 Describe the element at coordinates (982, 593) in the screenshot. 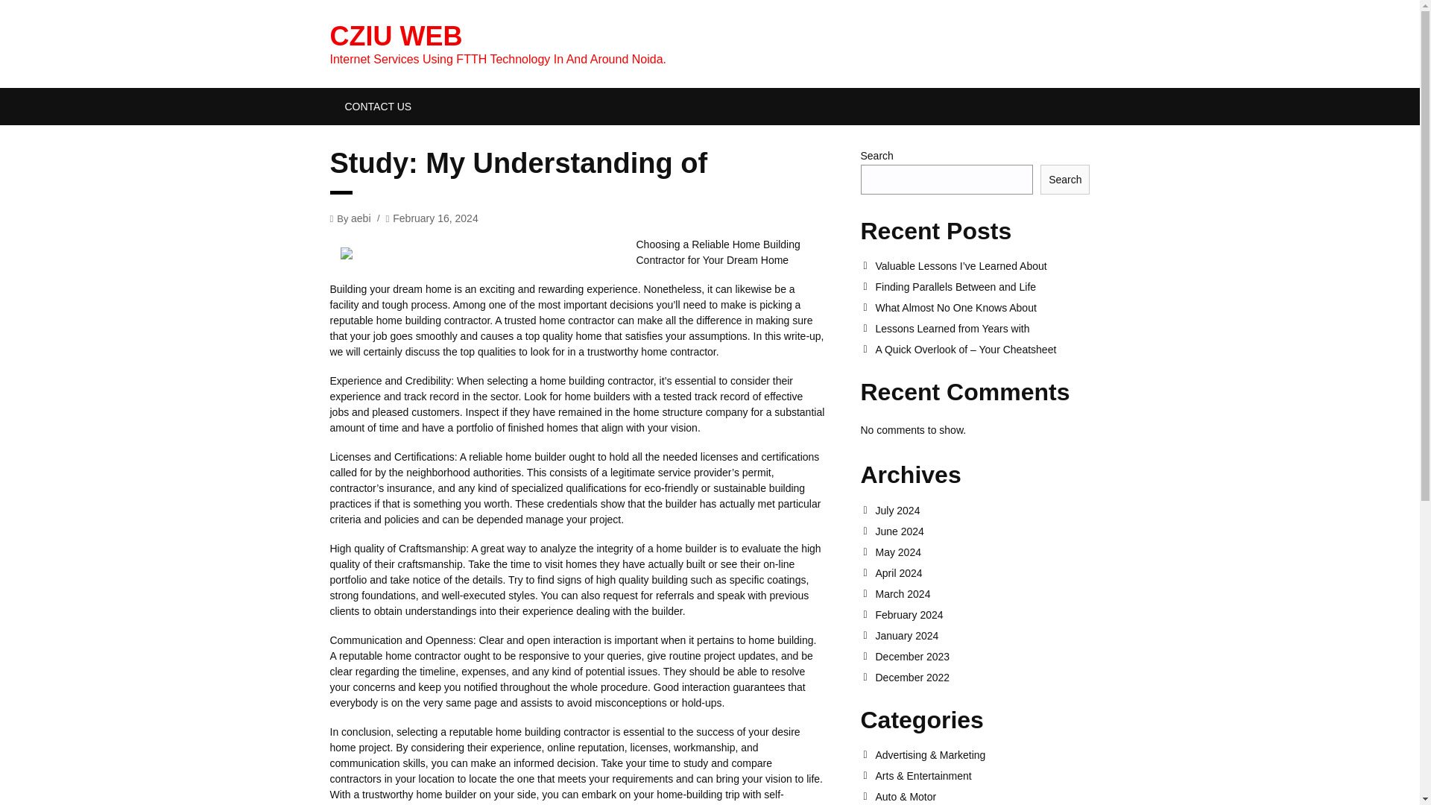

I see `March 2024` at that location.